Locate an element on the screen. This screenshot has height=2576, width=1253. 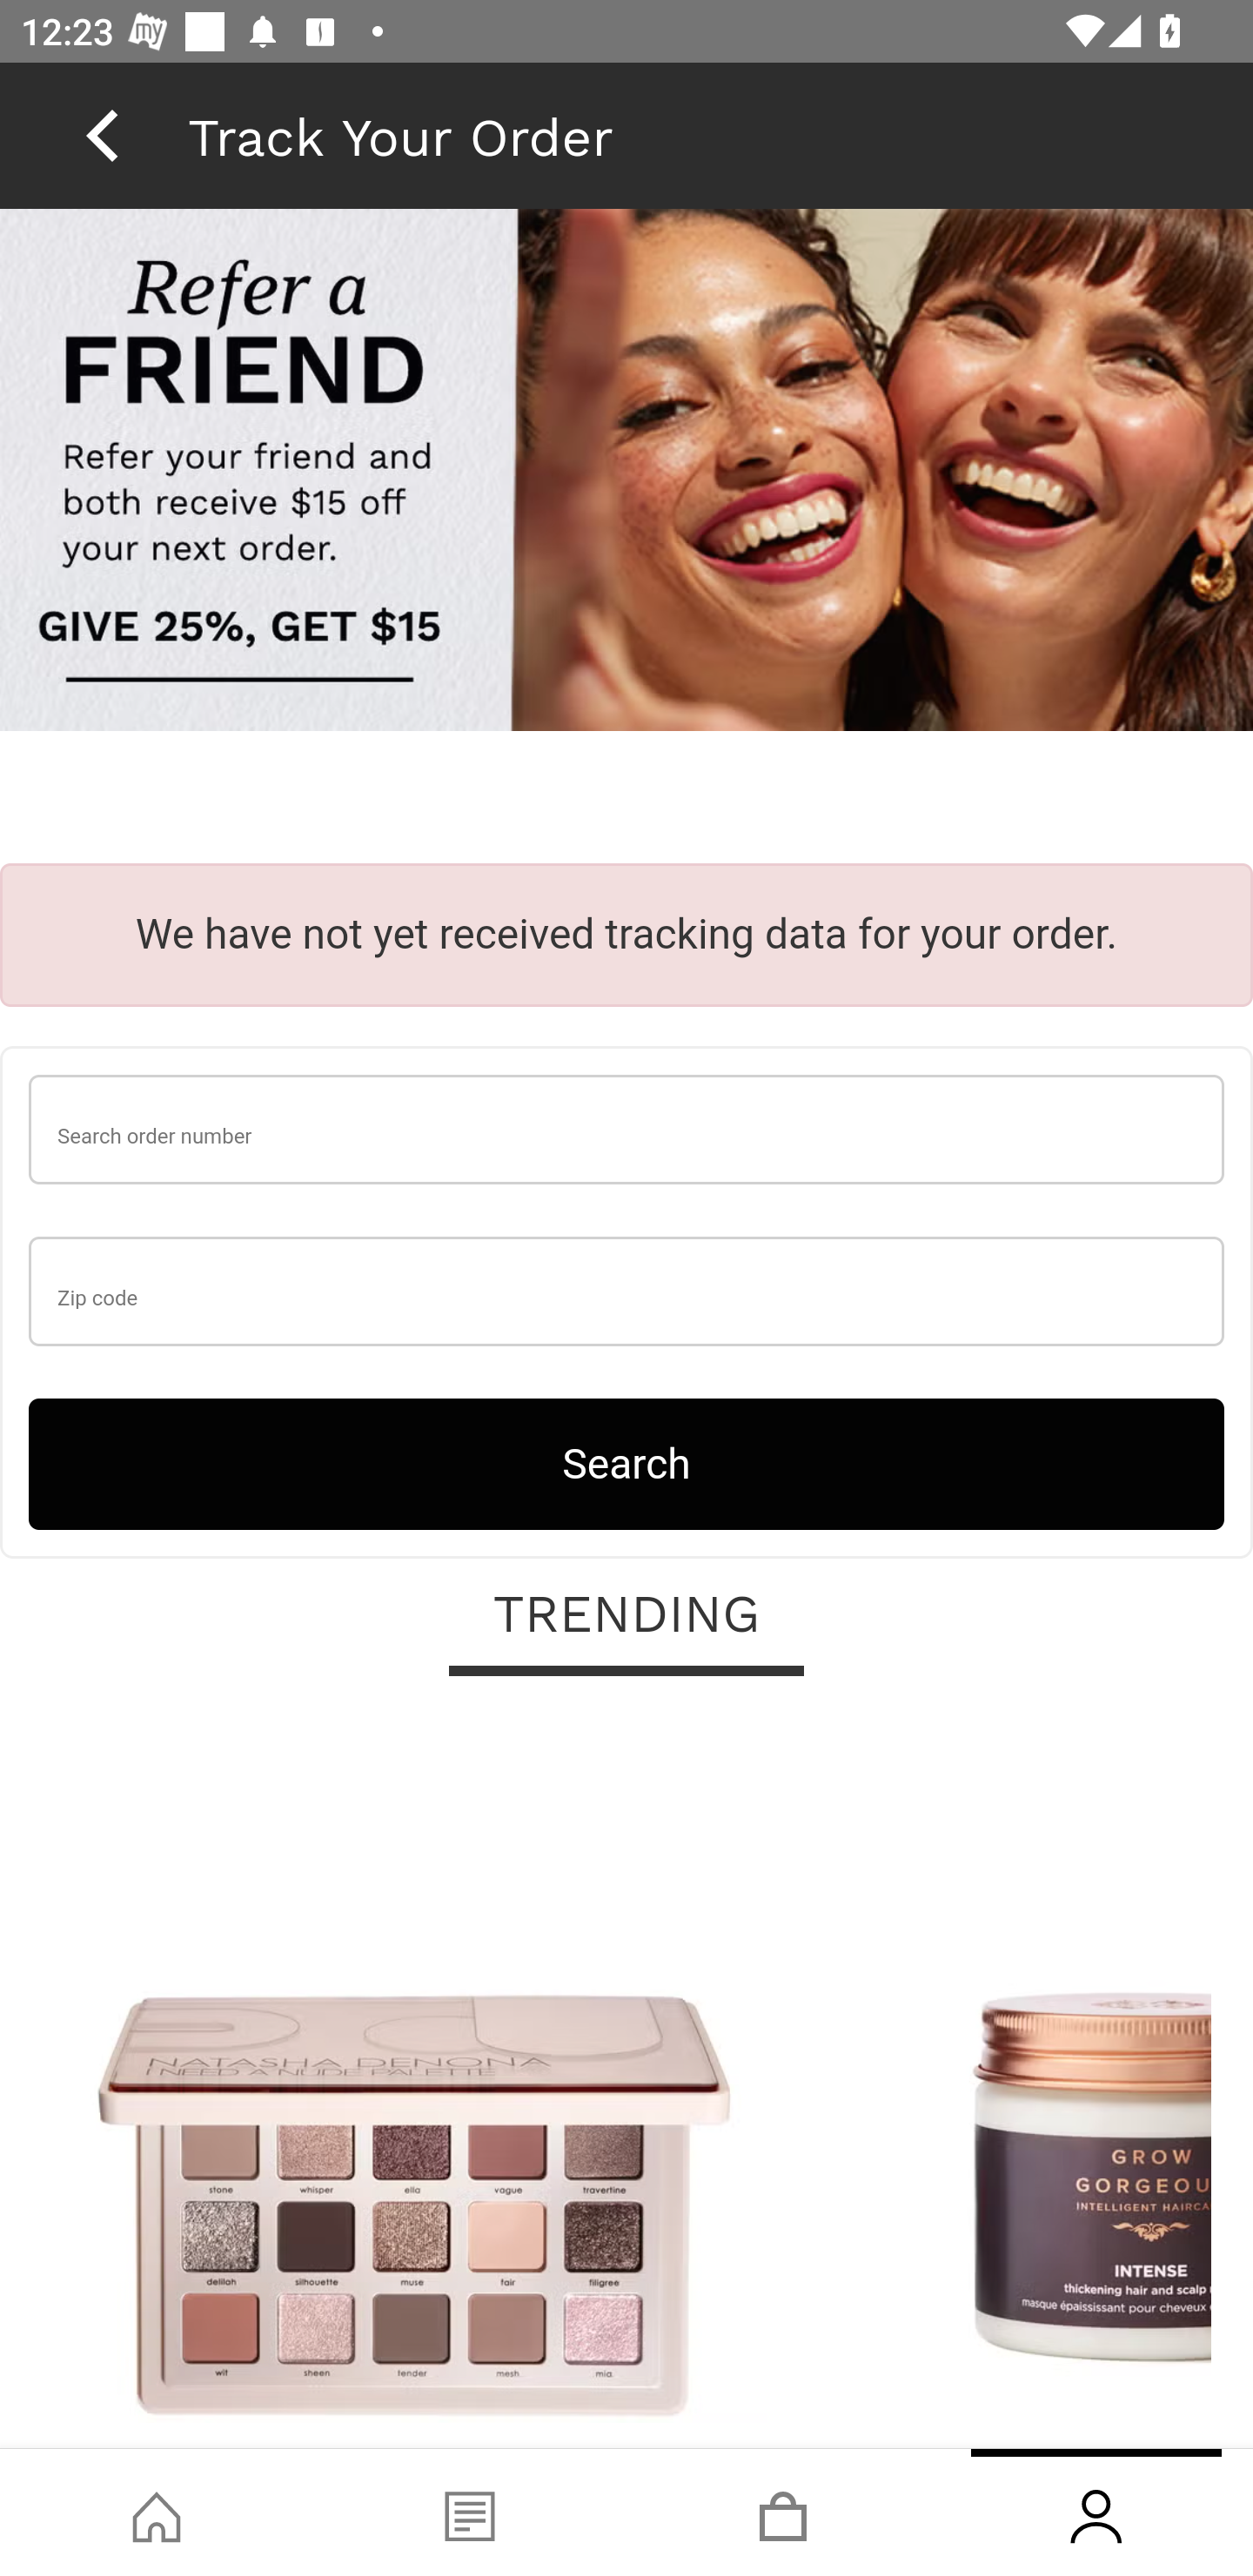
Search is located at coordinates (626, 1463).